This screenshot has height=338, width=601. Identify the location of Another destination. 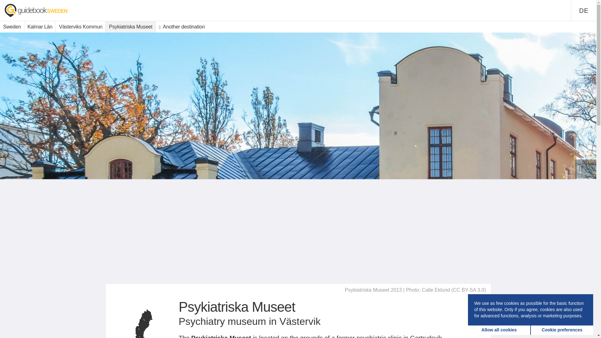
(182, 27).